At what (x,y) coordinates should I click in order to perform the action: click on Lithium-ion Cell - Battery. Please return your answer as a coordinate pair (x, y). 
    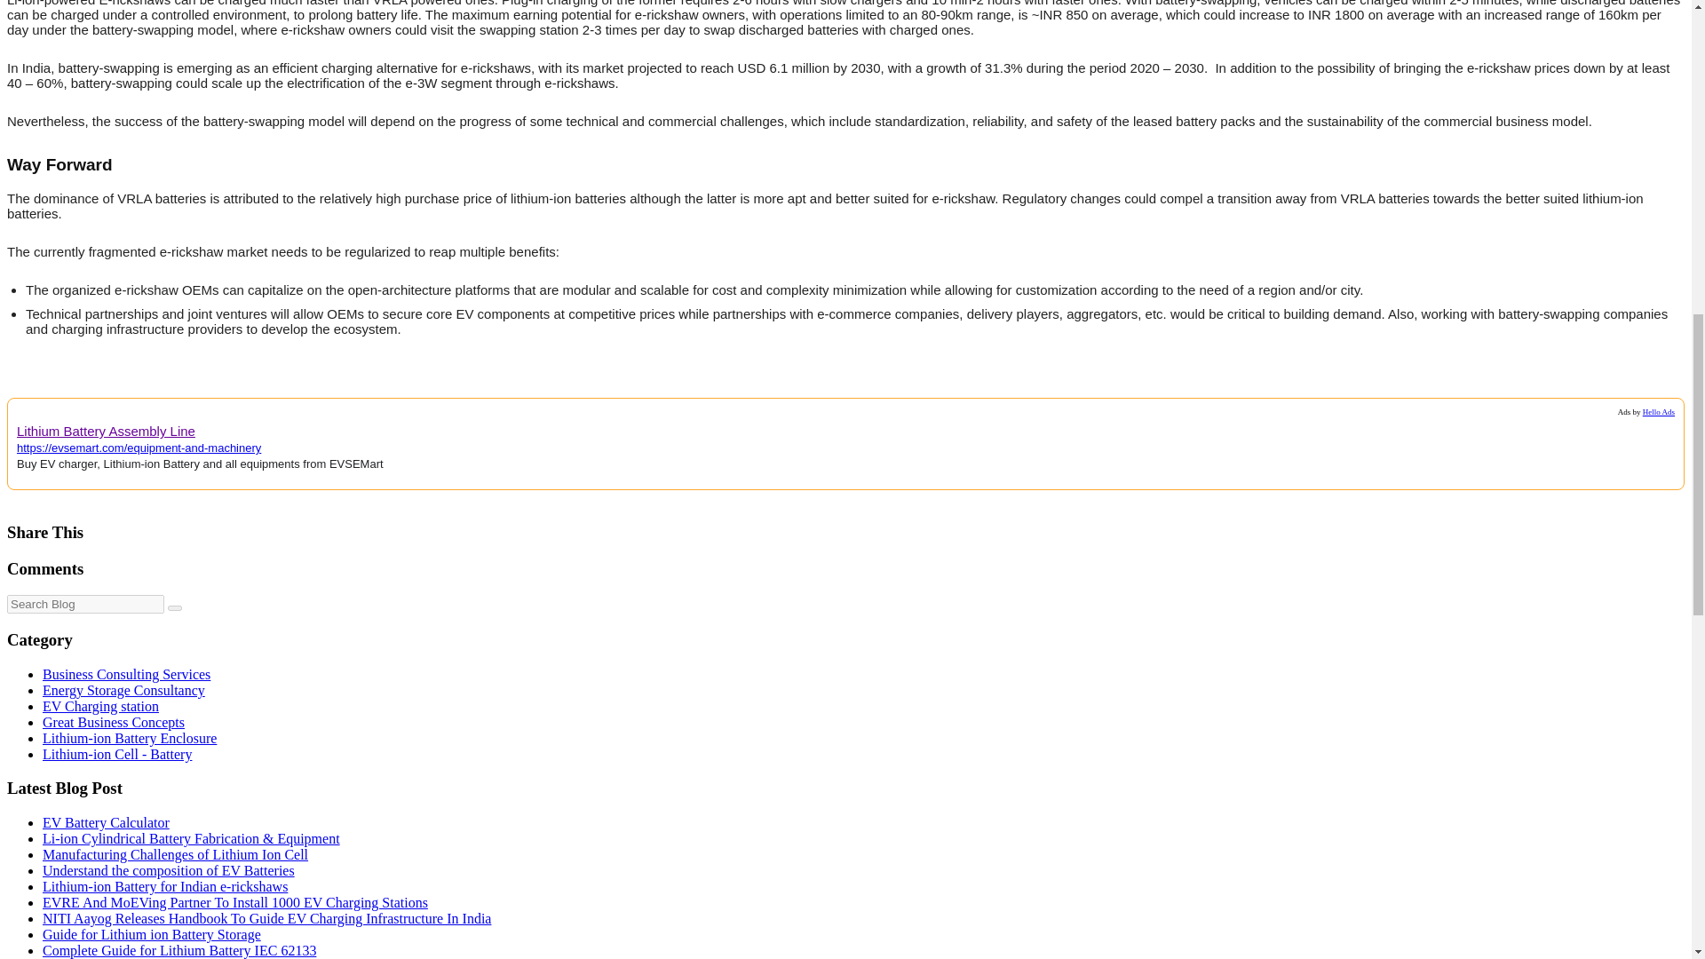
    Looking at the image, I should click on (117, 754).